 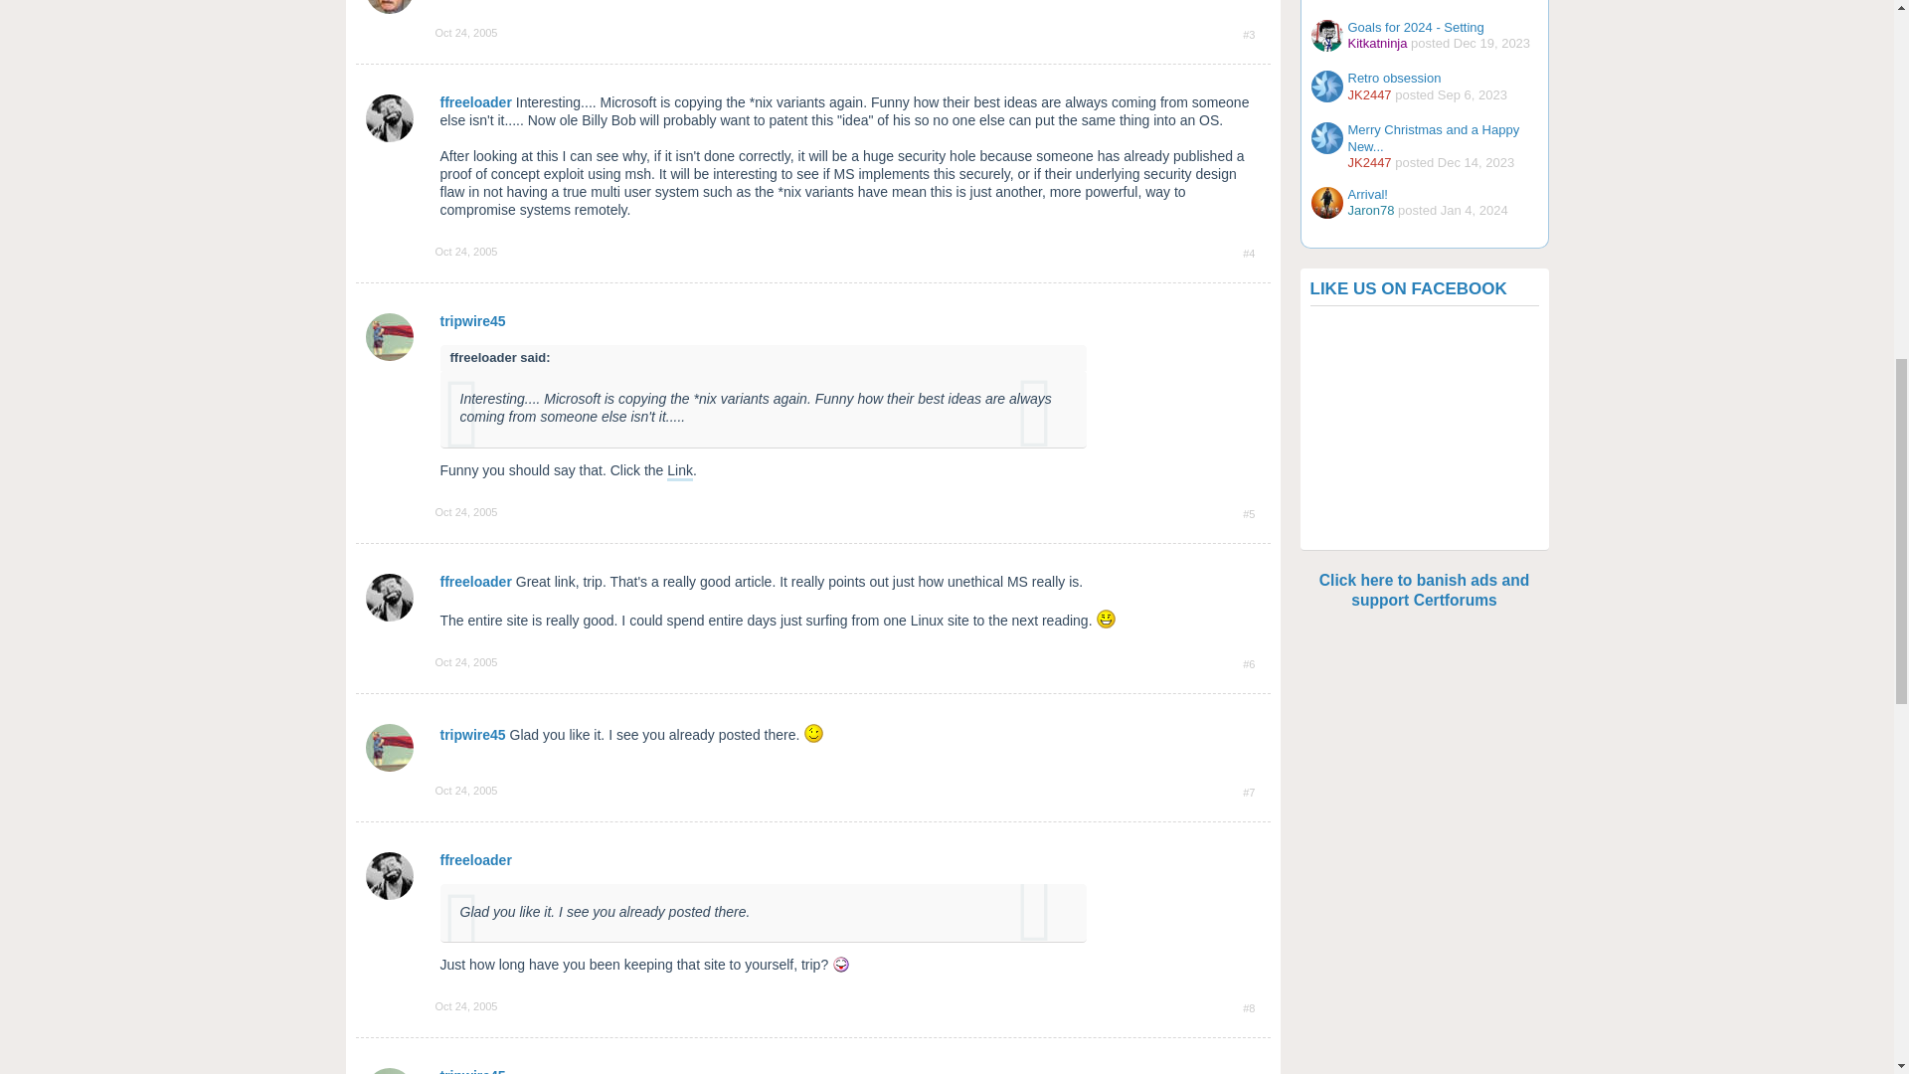 What do you see at coordinates (679, 471) in the screenshot?
I see `Link` at bounding box center [679, 471].